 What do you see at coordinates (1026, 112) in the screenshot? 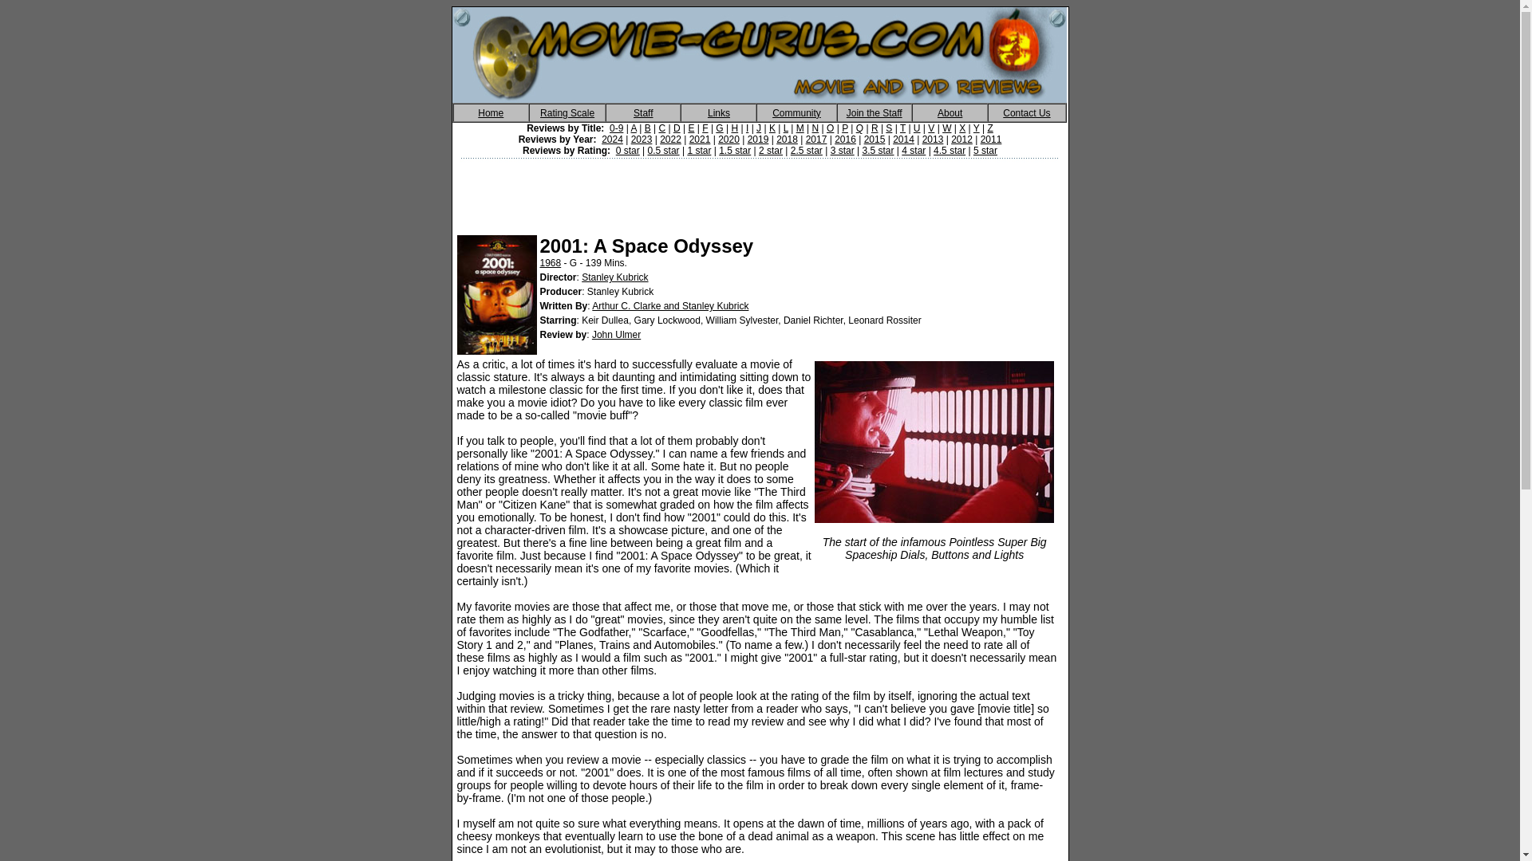
I see `Contact Us` at bounding box center [1026, 112].